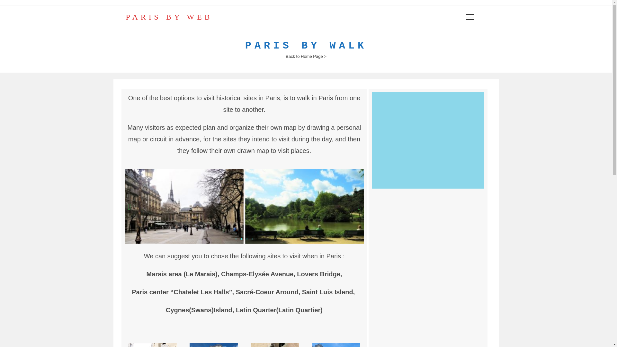  Describe the element at coordinates (169, 17) in the screenshot. I see `PARIS BY WEB` at that location.